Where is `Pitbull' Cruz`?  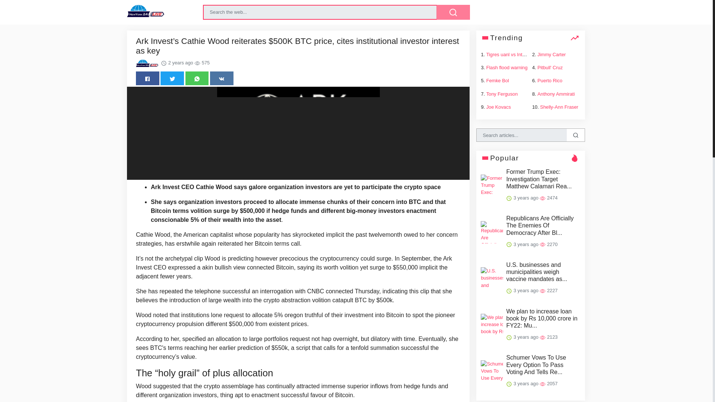 Pitbull' Cruz is located at coordinates (550, 67).